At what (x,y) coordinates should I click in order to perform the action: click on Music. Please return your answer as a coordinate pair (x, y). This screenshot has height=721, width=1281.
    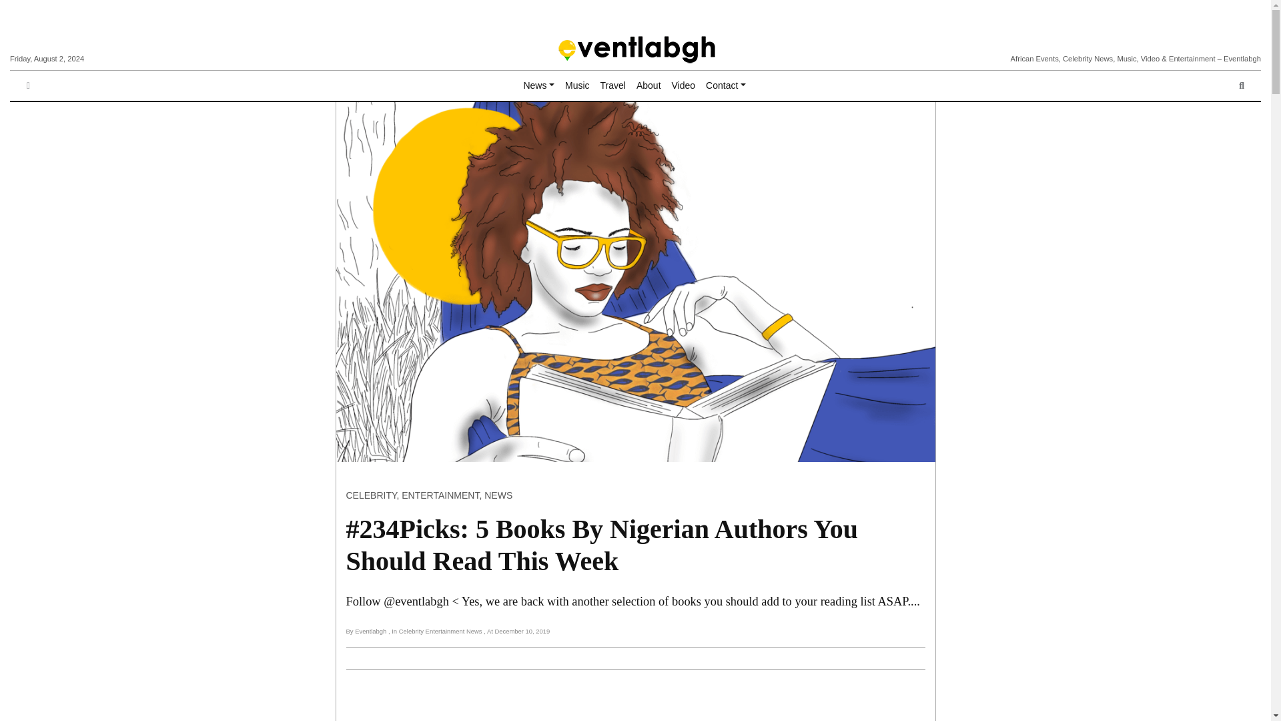
    Looking at the image, I should click on (578, 85).